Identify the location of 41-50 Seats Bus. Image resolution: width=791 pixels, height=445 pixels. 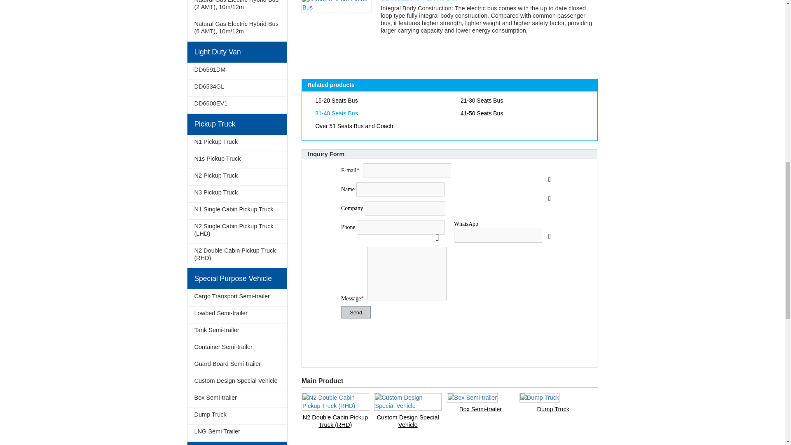
(522, 113).